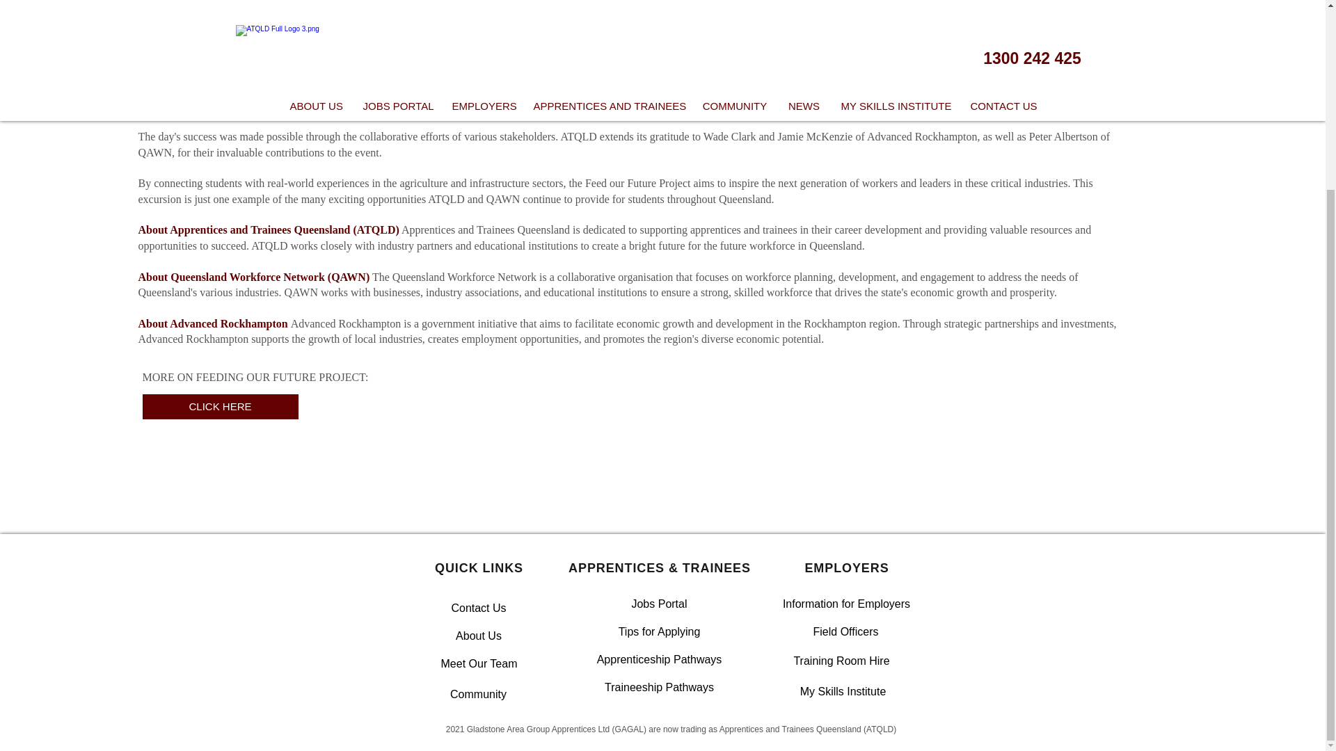 This screenshot has width=1336, height=751. I want to click on Contact Us, so click(478, 608).